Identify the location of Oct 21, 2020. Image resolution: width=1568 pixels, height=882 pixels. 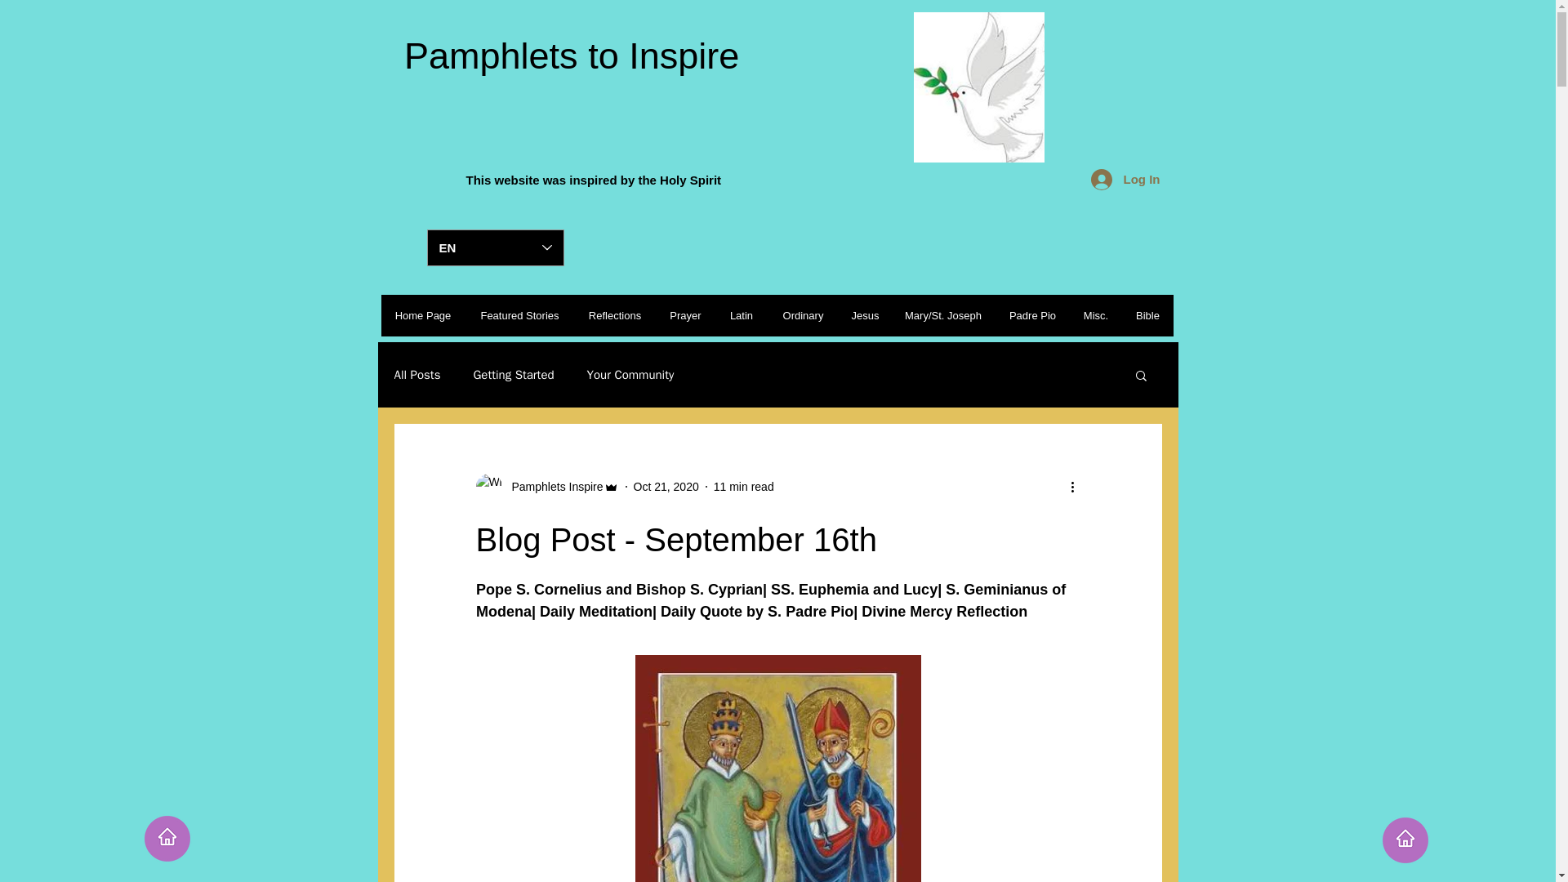
(666, 486).